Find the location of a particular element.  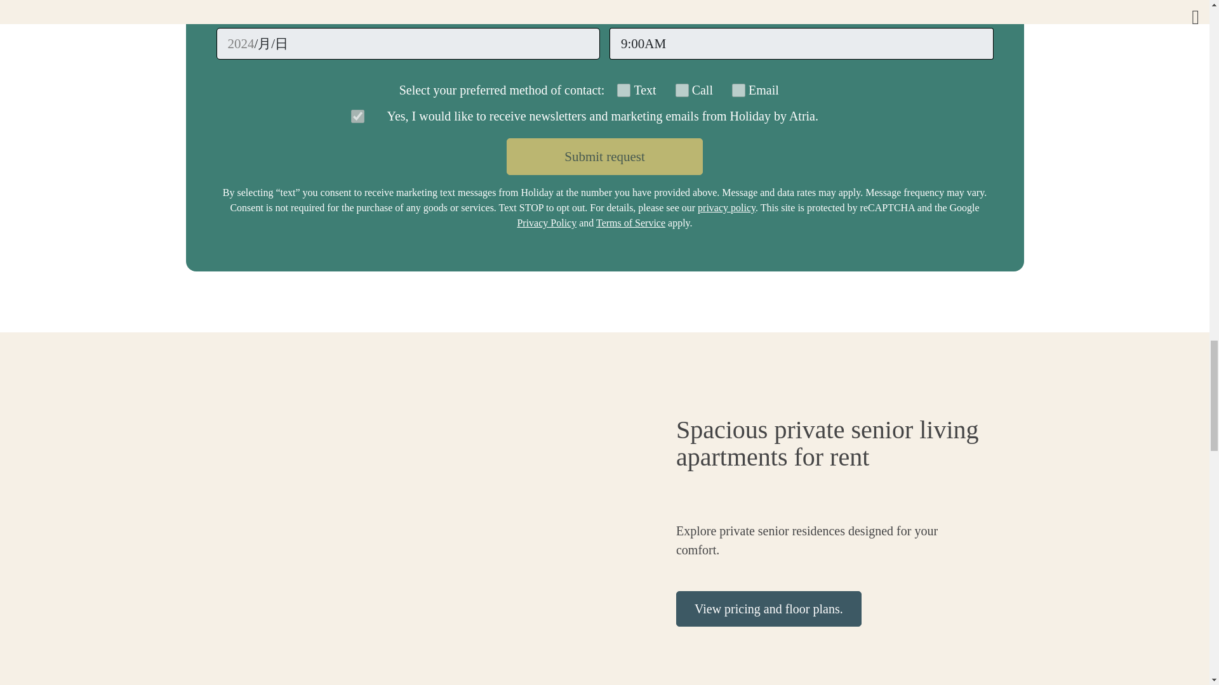

on is located at coordinates (357, 115).